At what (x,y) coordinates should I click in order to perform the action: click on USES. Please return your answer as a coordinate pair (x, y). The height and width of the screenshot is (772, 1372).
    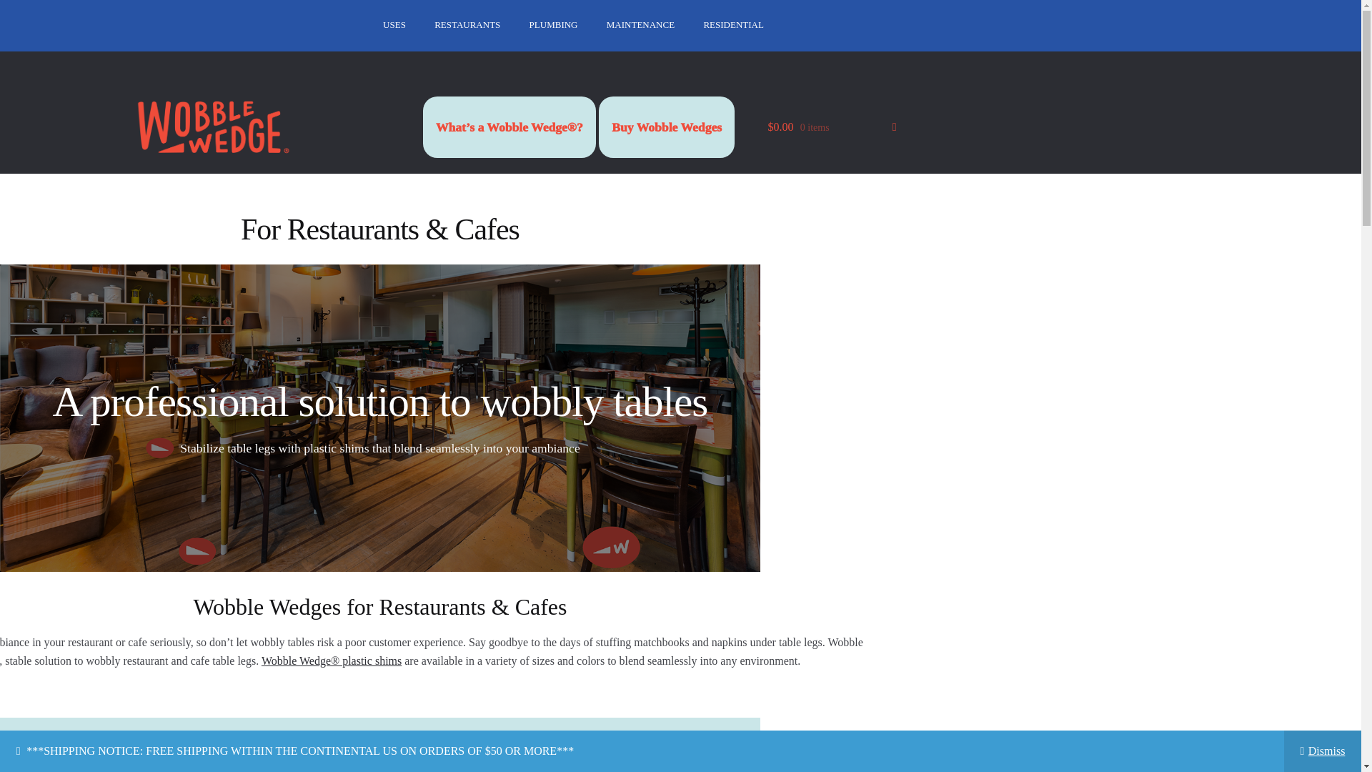
    Looking at the image, I should click on (394, 26).